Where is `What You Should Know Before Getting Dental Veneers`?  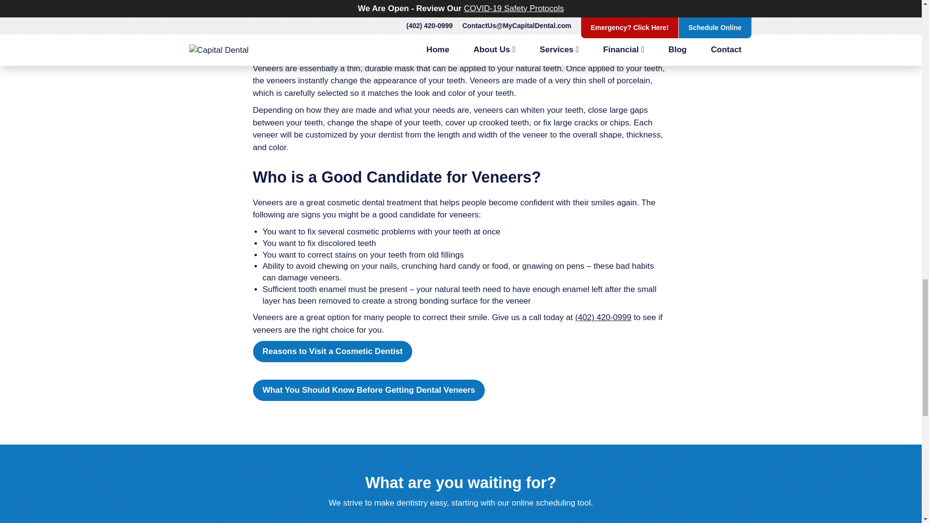 What You Should Know Before Getting Dental Veneers is located at coordinates (369, 390).